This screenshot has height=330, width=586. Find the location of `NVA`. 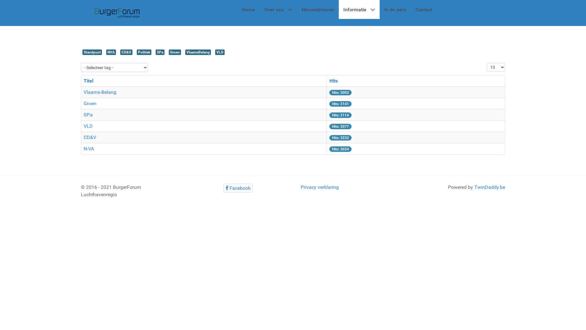

NVA is located at coordinates (111, 52).